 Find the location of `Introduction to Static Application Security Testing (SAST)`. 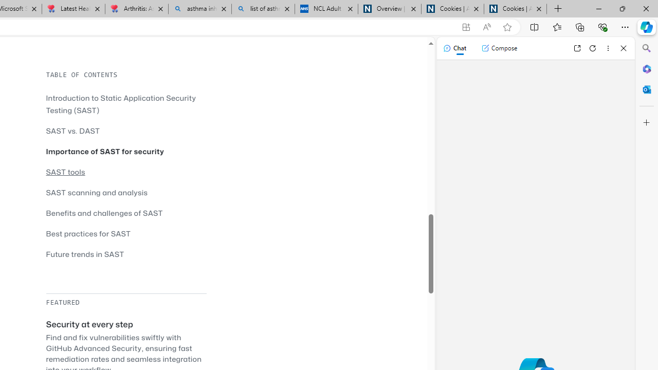

Introduction to Static Application Security Testing (SAST) is located at coordinates (121, 104).